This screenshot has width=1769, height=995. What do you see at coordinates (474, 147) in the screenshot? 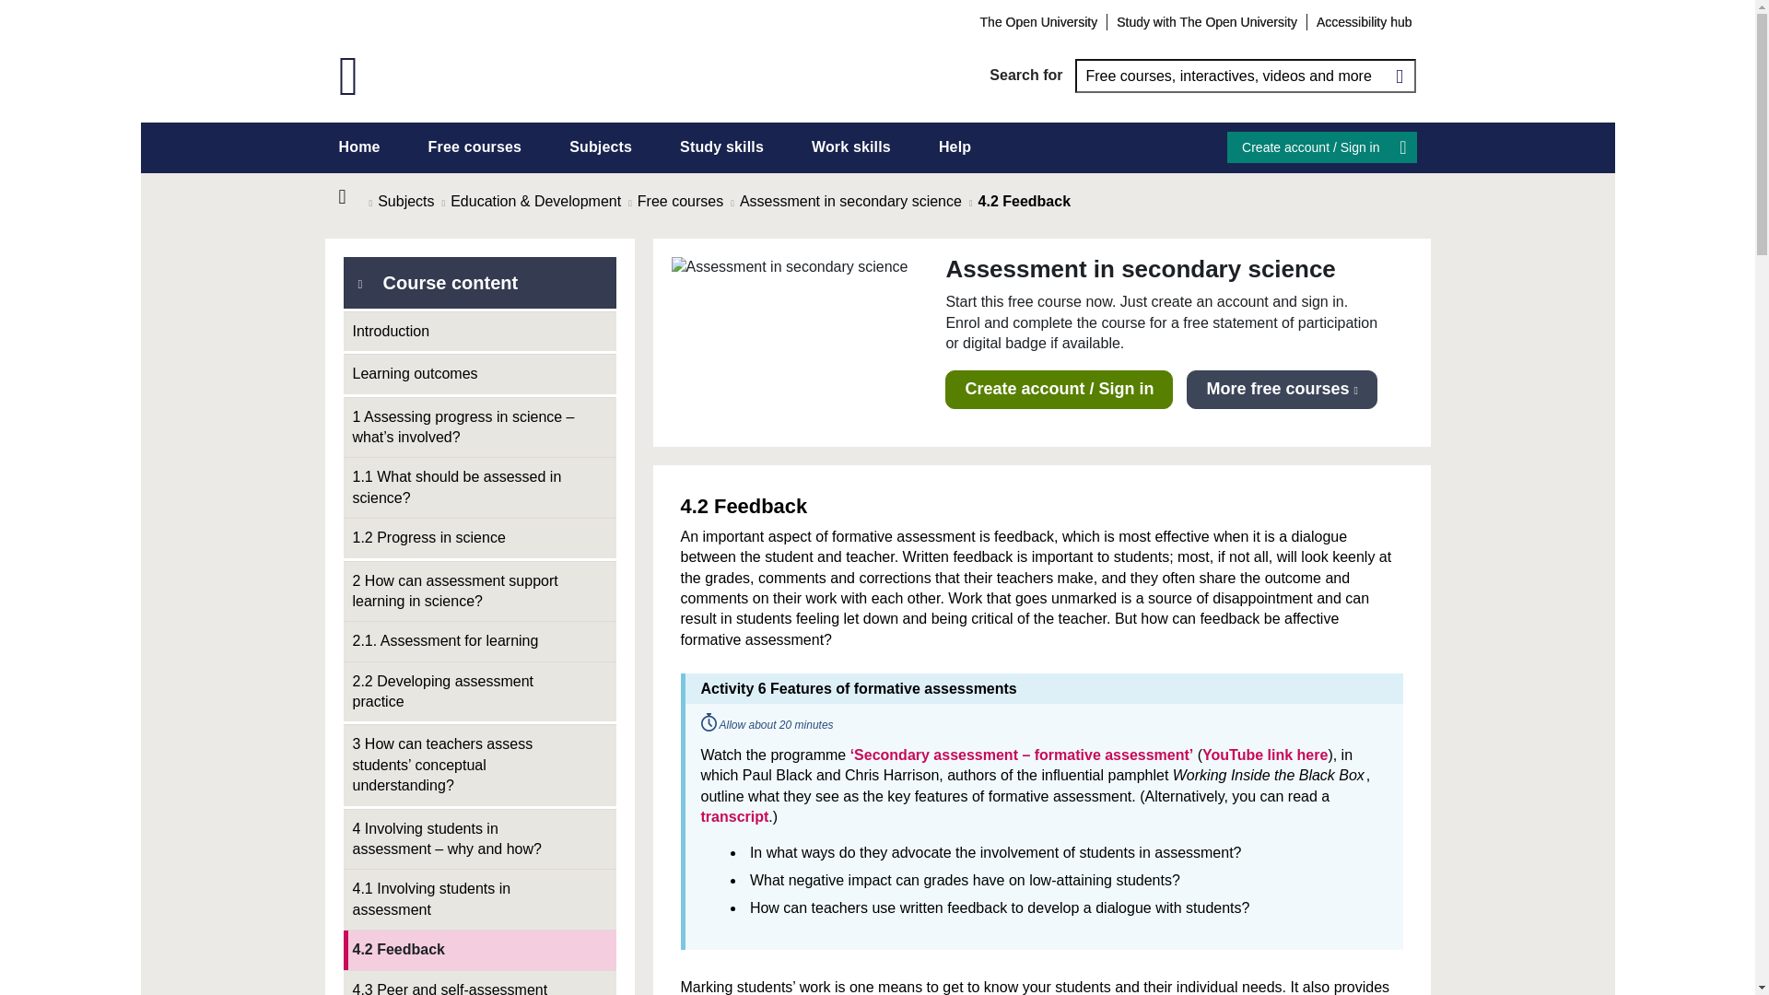
I see `Free courses` at bounding box center [474, 147].